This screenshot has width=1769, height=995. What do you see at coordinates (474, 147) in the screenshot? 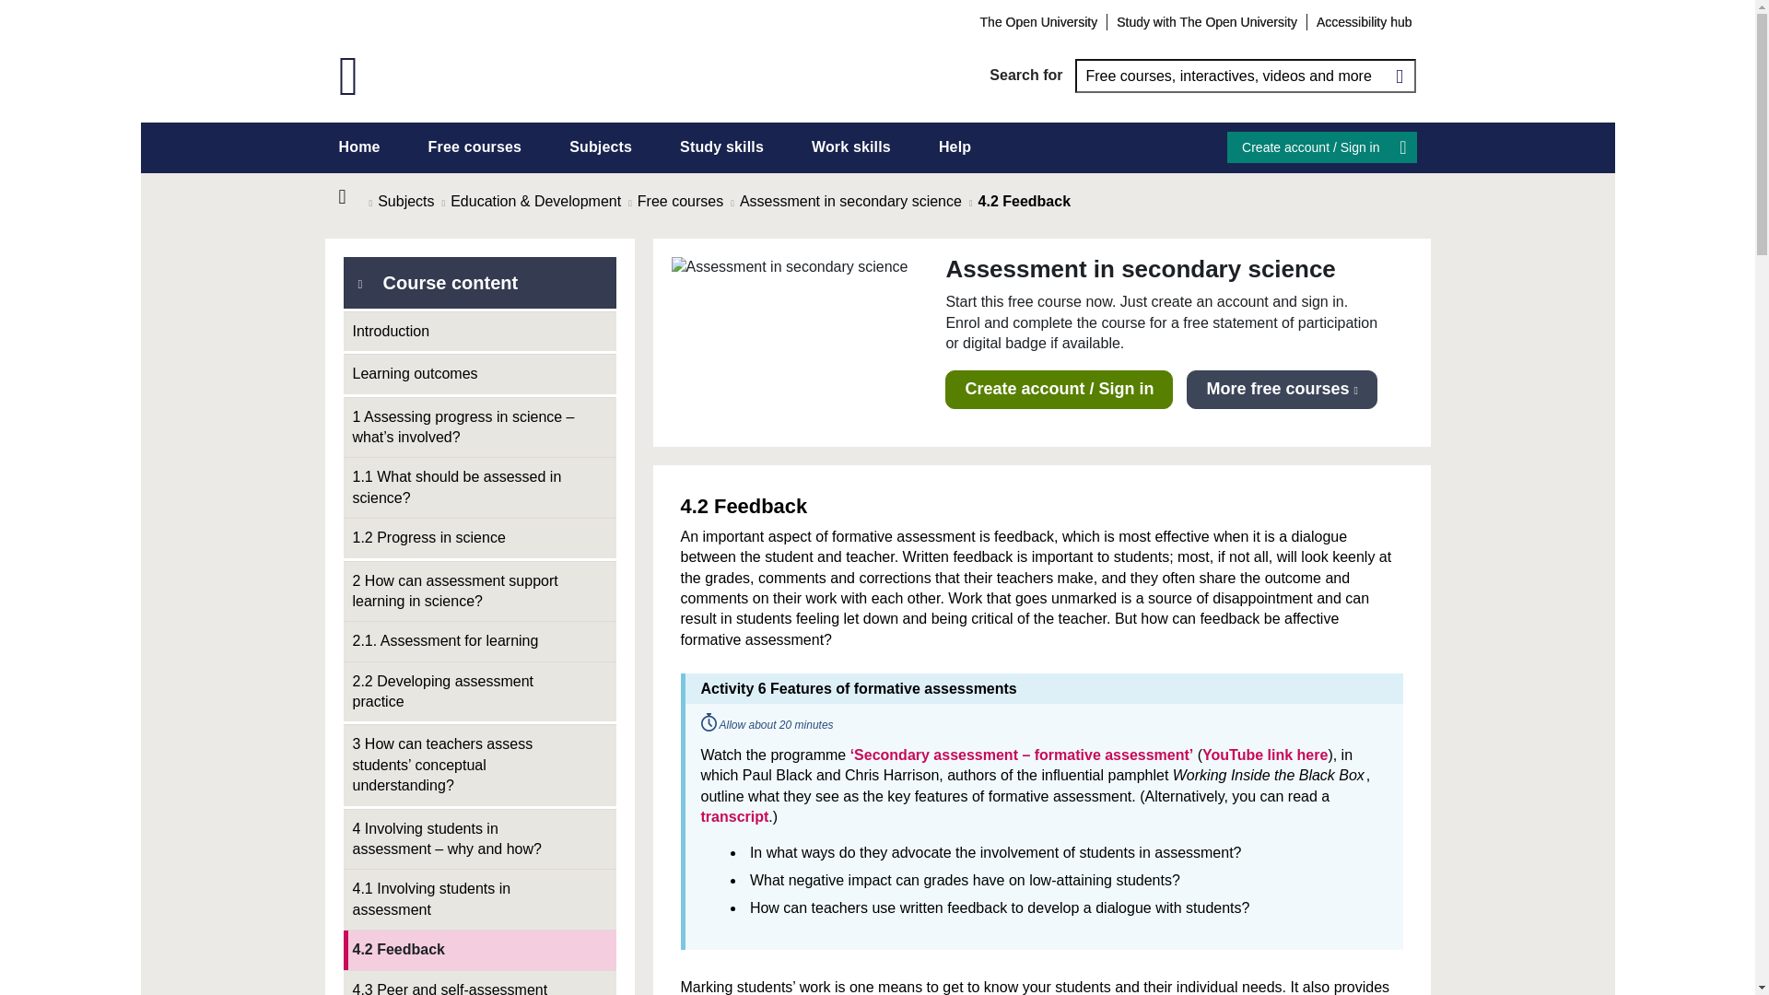
I see `Free courses` at bounding box center [474, 147].